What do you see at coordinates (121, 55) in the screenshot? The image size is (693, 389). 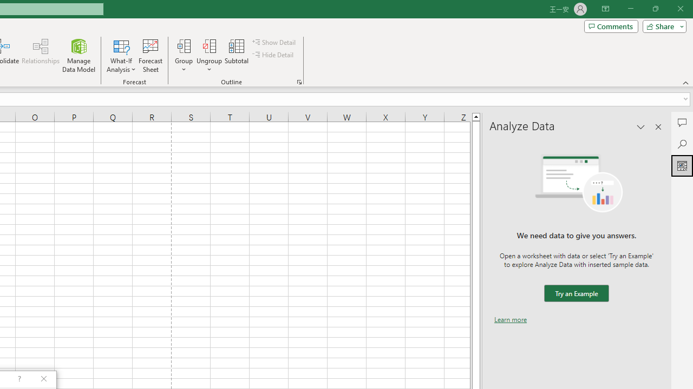 I see `What-If Analysis` at bounding box center [121, 55].